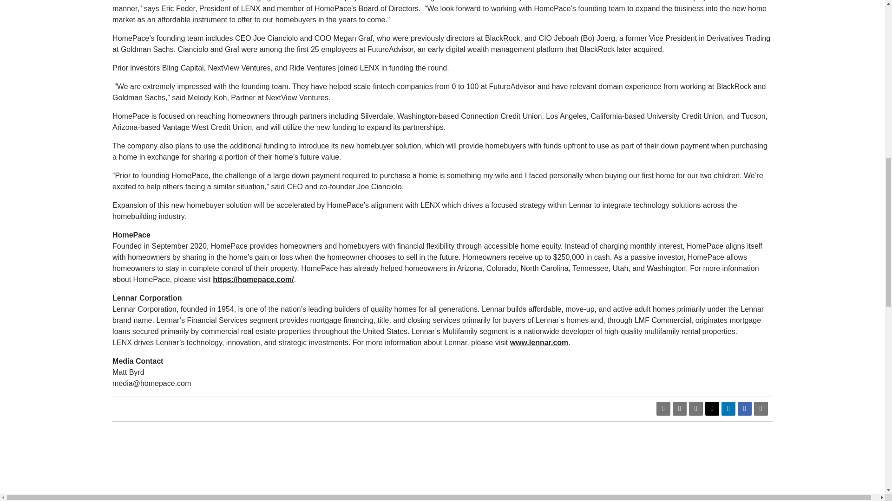  I want to click on Twitter Share, so click(712, 409).